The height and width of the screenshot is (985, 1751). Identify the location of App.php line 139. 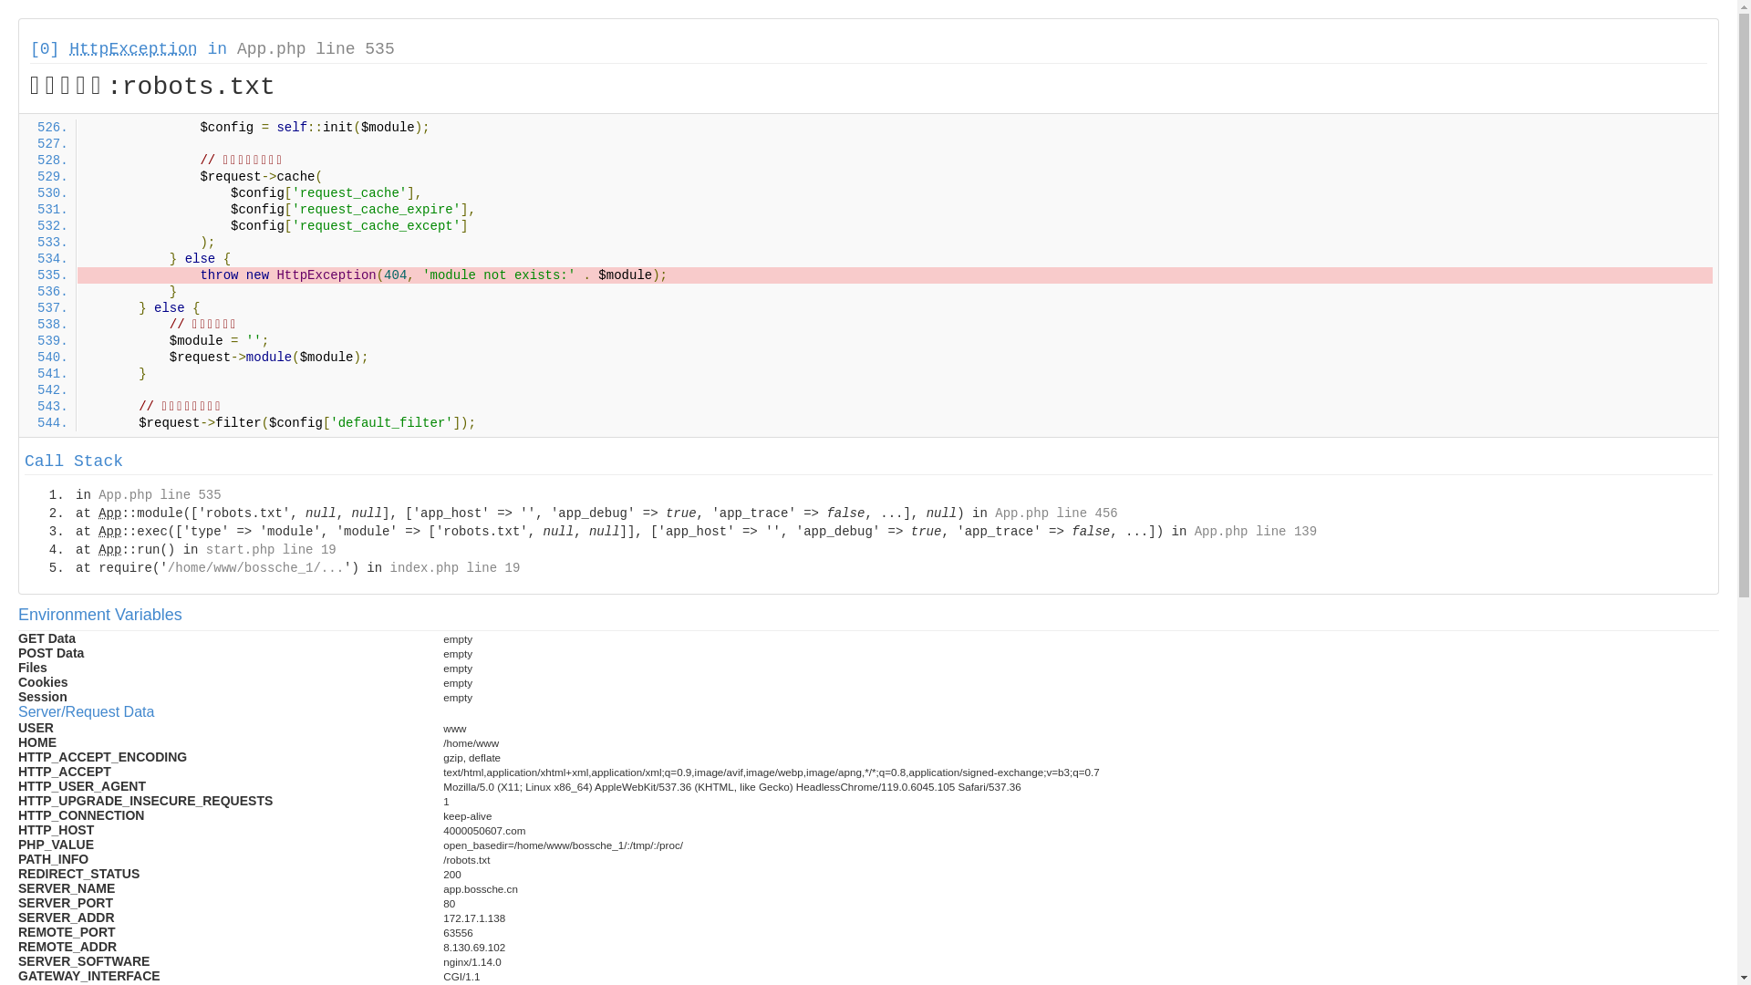
(1256, 532).